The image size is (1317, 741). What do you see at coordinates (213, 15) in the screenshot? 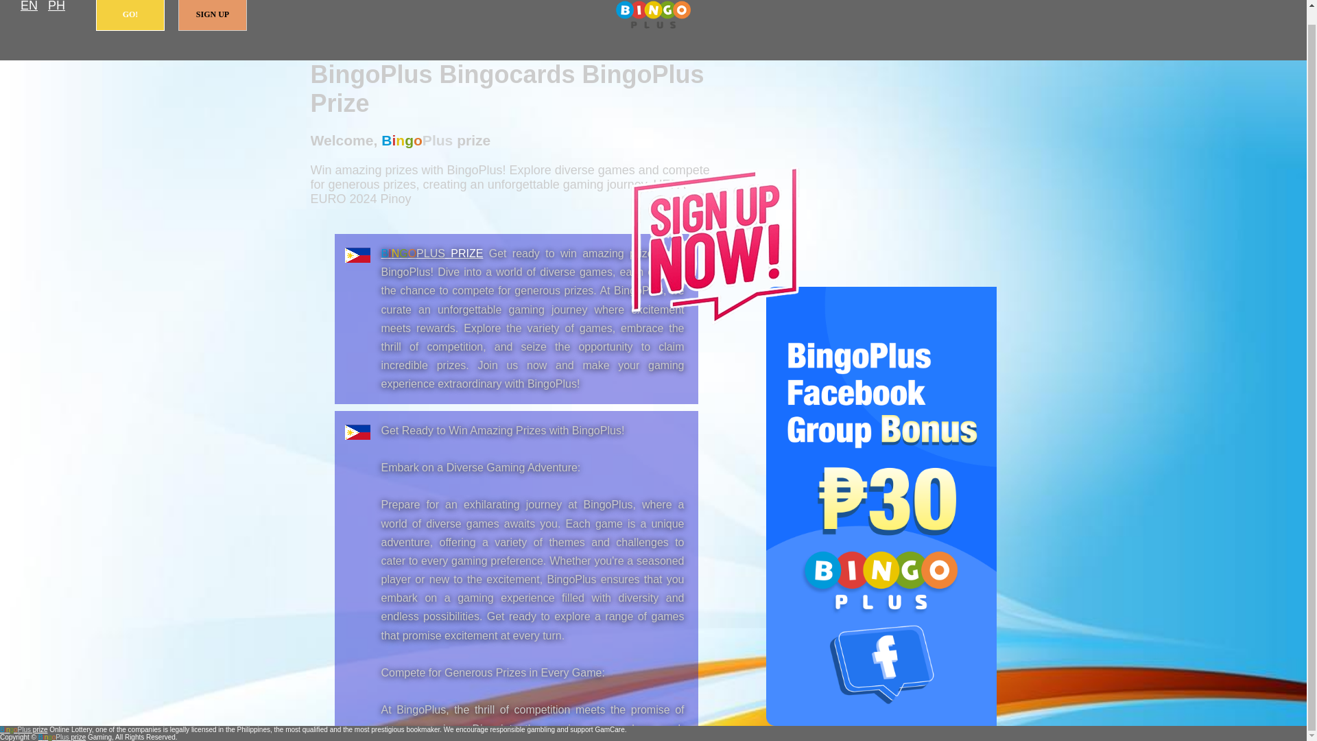
I see `SIGN UP` at bounding box center [213, 15].